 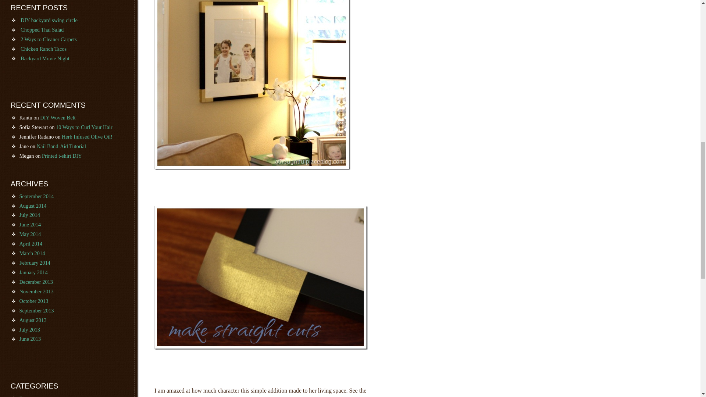 I want to click on March 2014, so click(x=32, y=253).